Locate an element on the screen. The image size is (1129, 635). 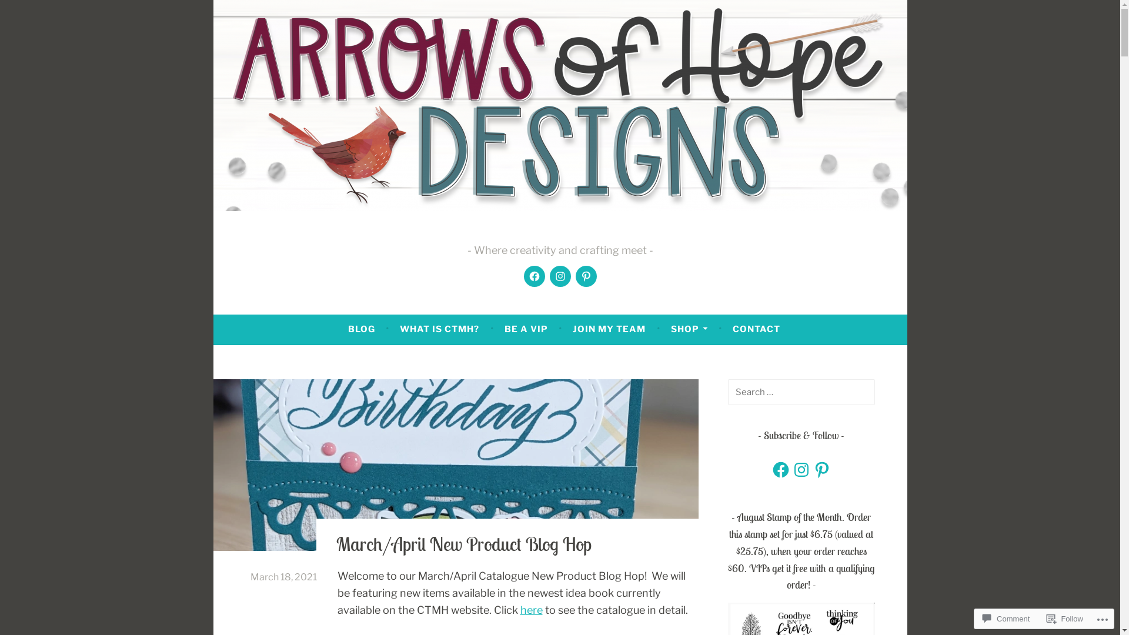
BE A VIP is located at coordinates (526, 329).